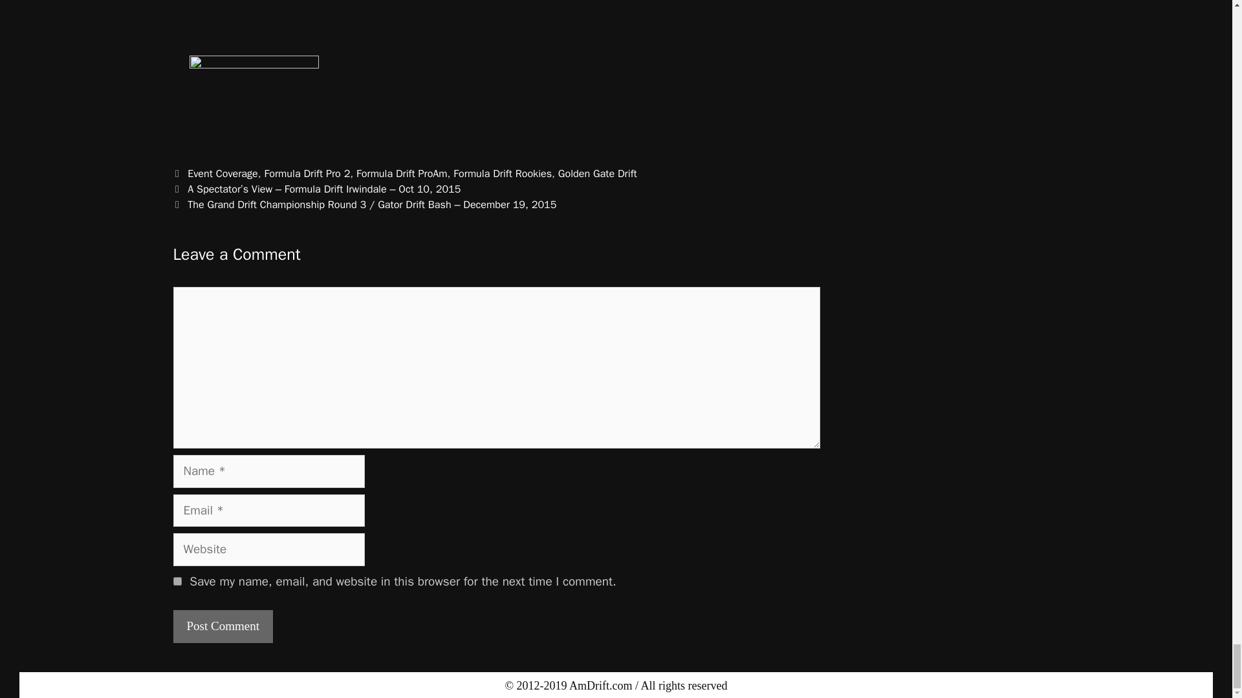 This screenshot has height=698, width=1242. What do you see at coordinates (177, 582) in the screenshot?
I see `yes` at bounding box center [177, 582].